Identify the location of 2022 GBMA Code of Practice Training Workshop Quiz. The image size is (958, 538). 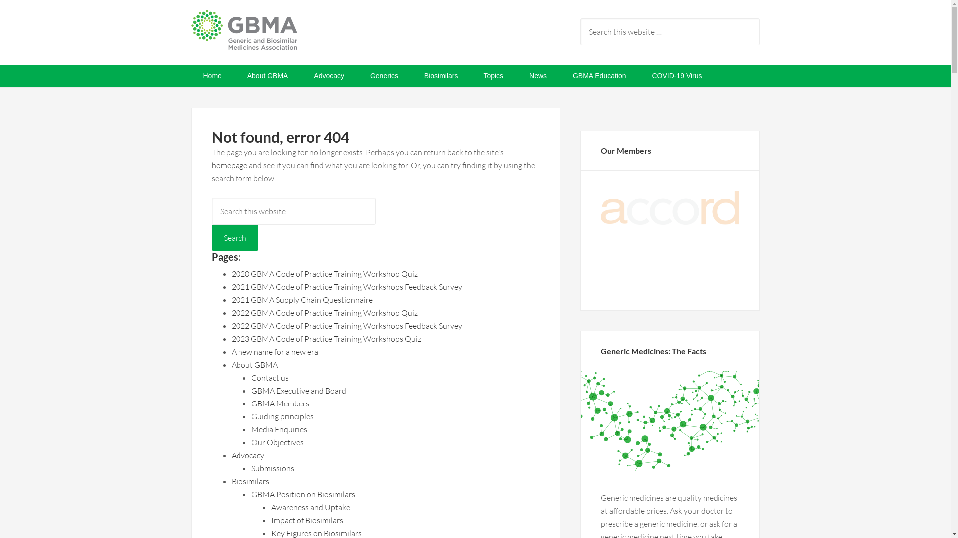
(324, 313).